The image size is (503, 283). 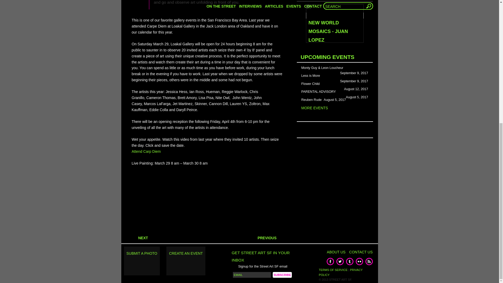 I want to click on Aaron Noble, so click(x=309, y=4).